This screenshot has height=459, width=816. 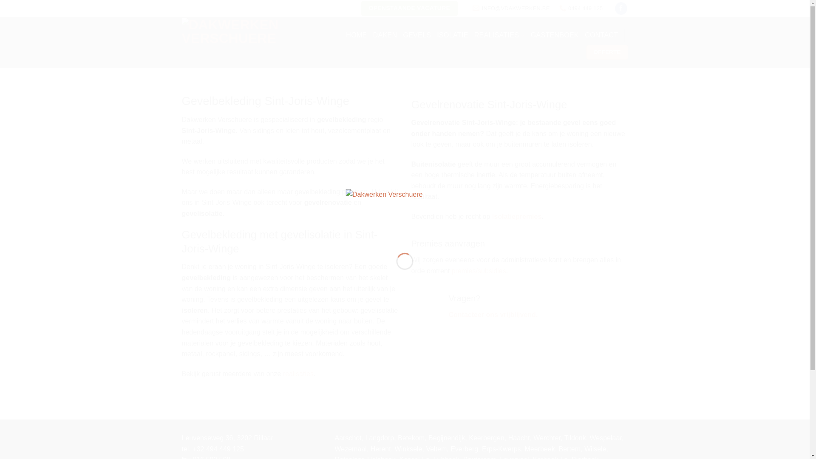 I want to click on CONTACT, so click(x=601, y=35).